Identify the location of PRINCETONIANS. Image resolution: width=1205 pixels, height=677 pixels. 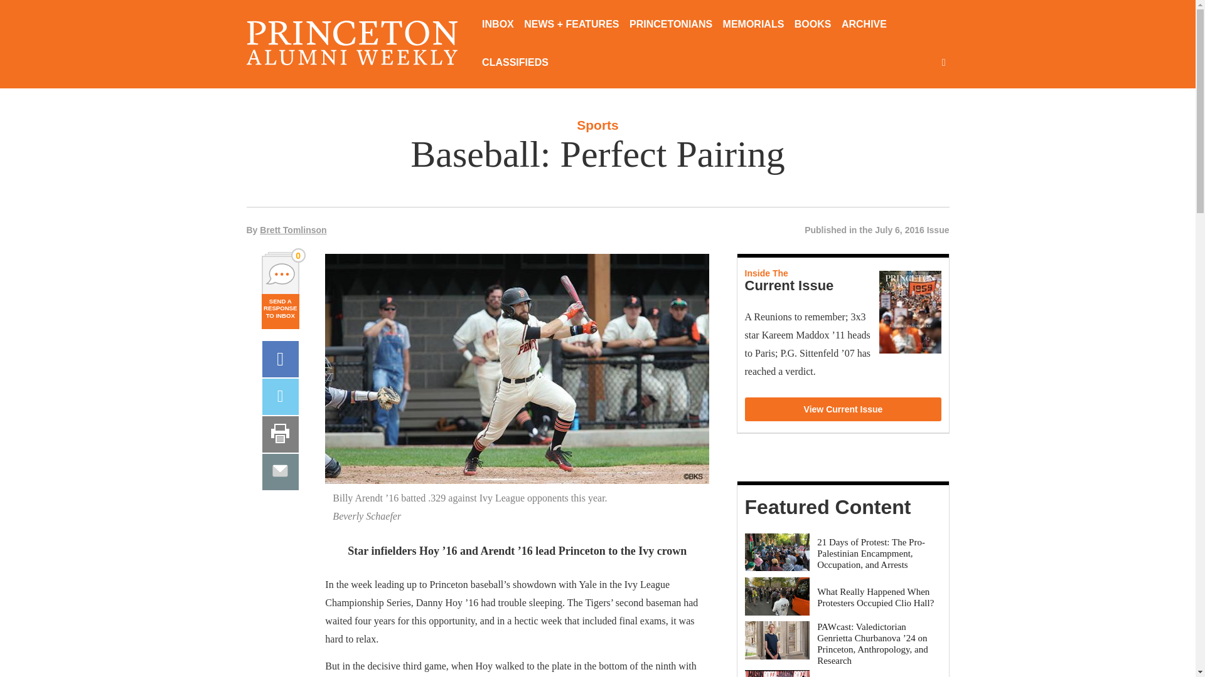
(670, 25).